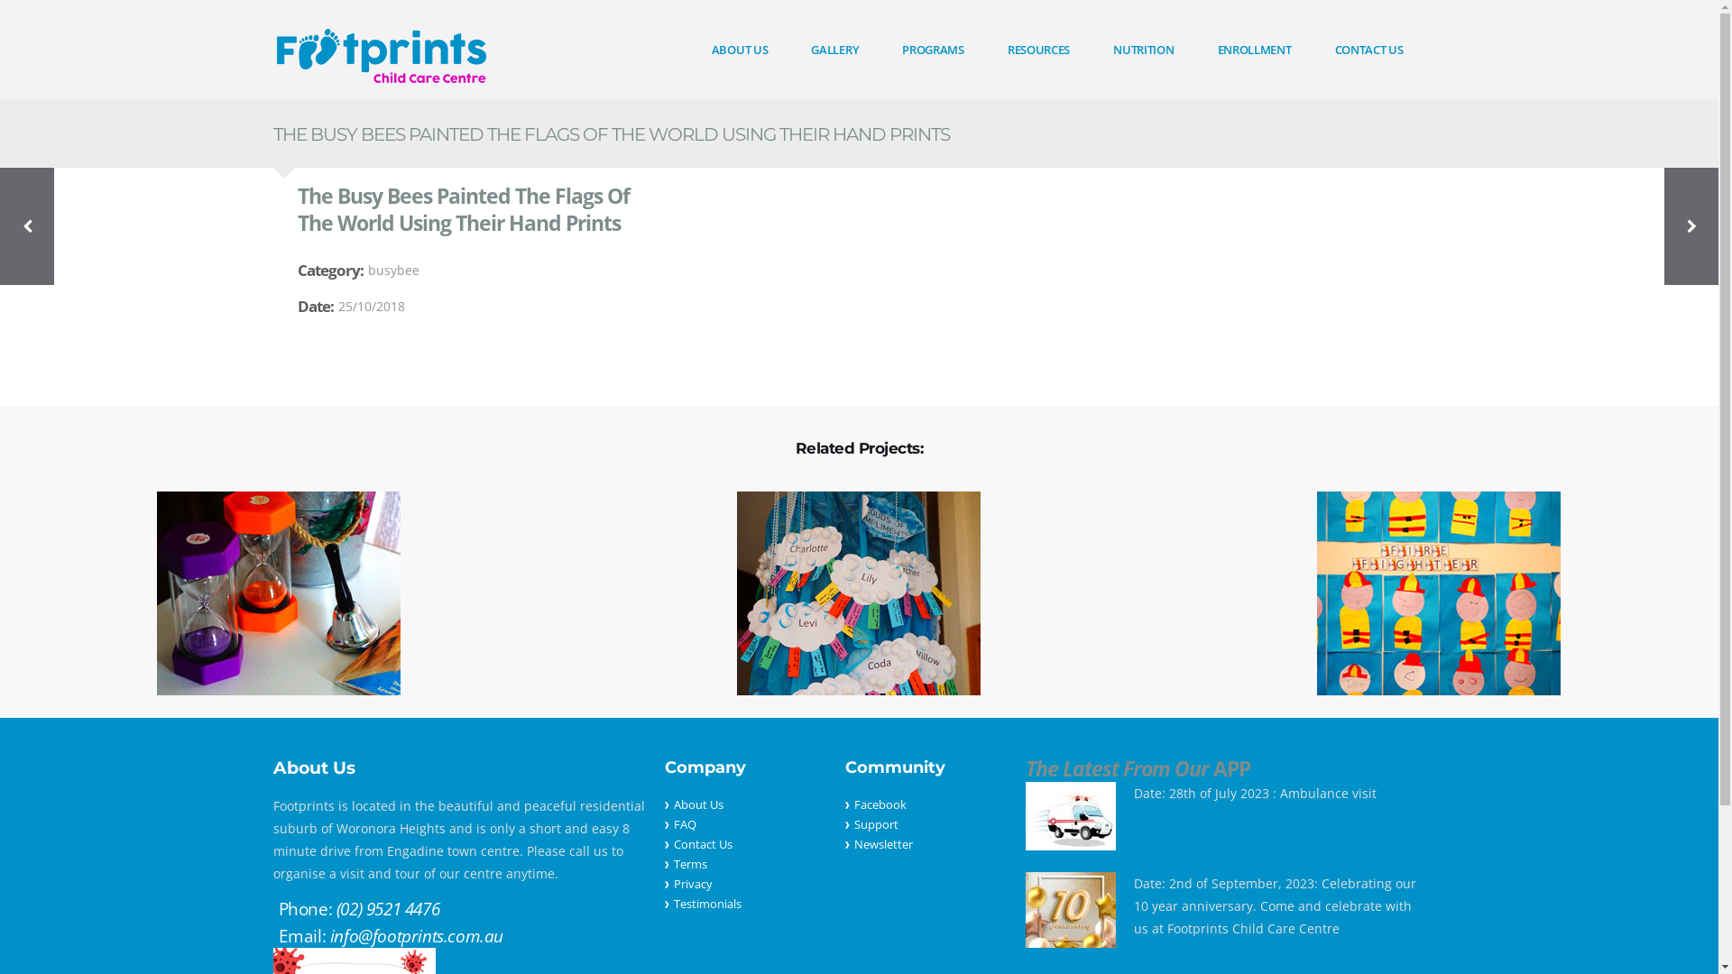  Describe the element at coordinates (1255, 50) in the screenshot. I see `ENROLLMENT` at that location.